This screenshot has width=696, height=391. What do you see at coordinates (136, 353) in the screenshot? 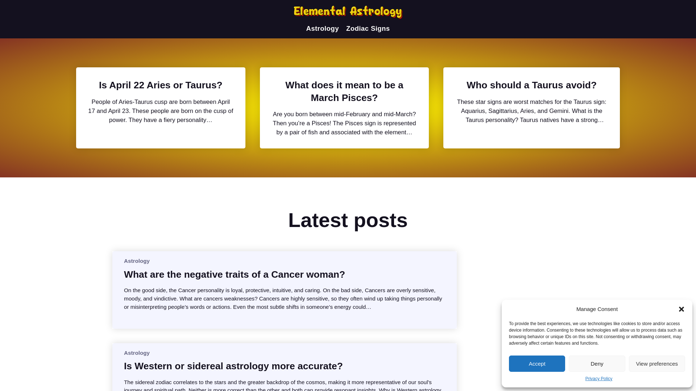
I see `Astrology` at bounding box center [136, 353].